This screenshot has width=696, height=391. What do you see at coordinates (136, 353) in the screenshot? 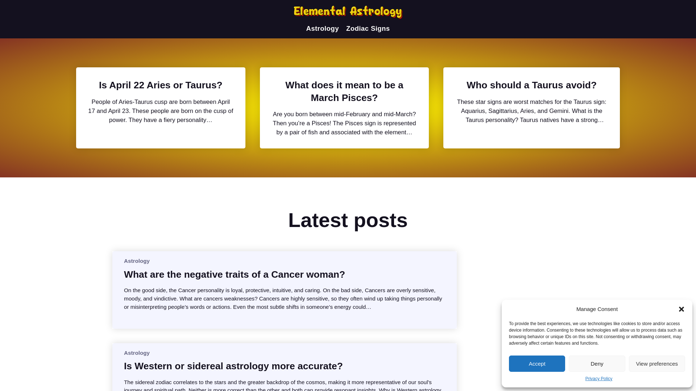
I see `Astrology` at bounding box center [136, 353].